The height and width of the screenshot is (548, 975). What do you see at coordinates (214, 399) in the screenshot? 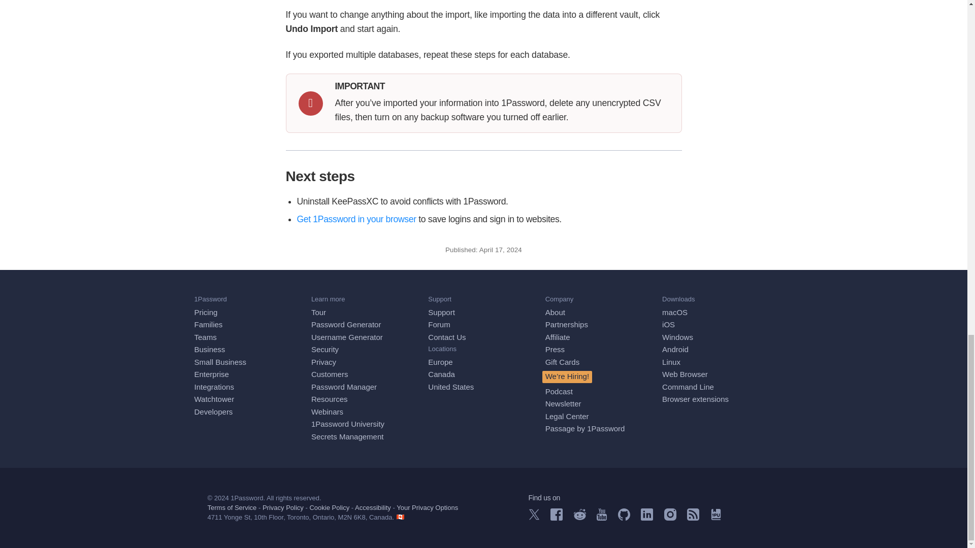
I see `Watchtower` at bounding box center [214, 399].